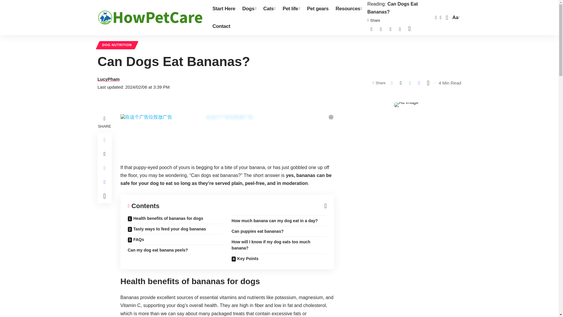 This screenshot has width=563, height=317. I want to click on Pet gears, so click(349, 9).